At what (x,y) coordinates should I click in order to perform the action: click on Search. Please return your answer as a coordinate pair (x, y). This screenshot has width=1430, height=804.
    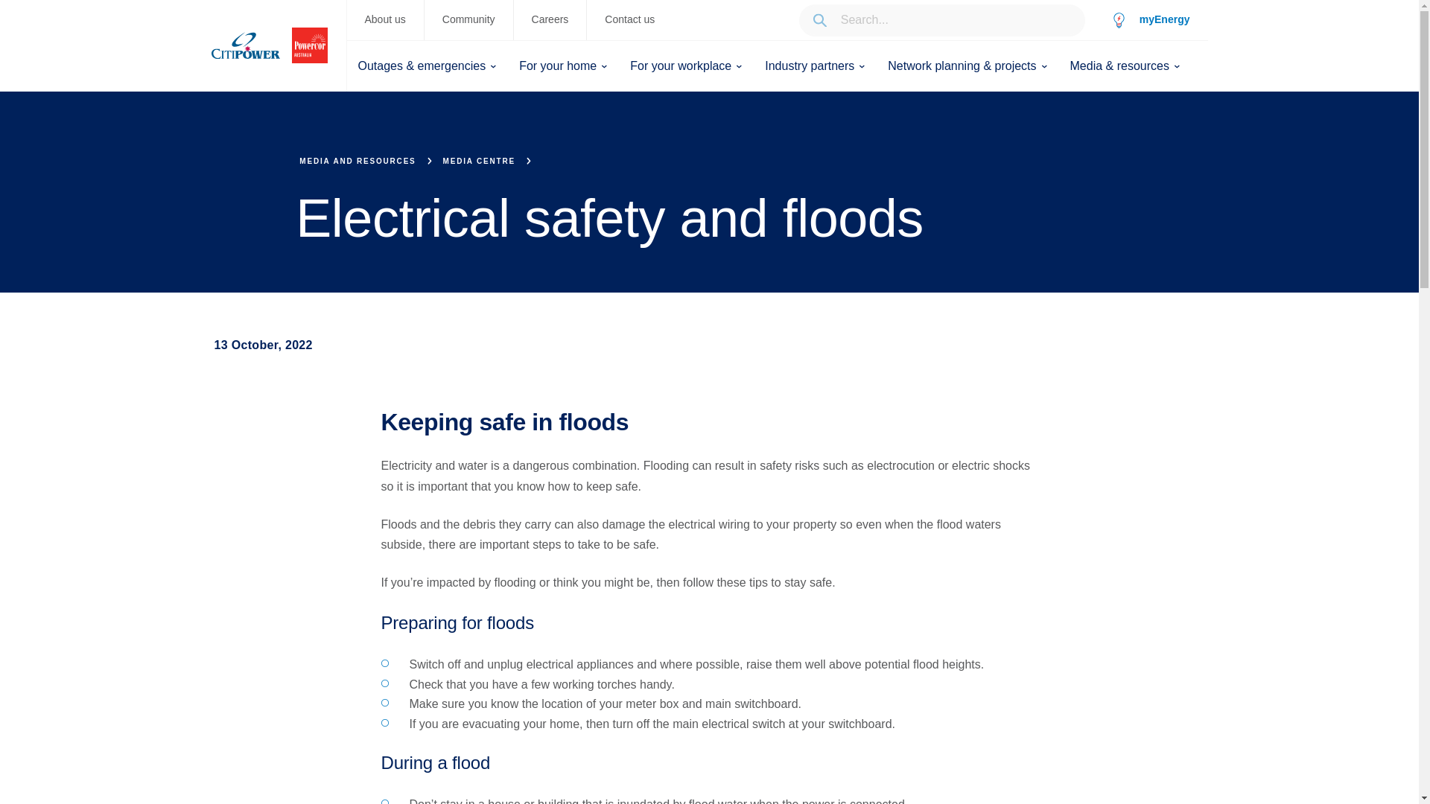
    Looking at the image, I should click on (942, 20).